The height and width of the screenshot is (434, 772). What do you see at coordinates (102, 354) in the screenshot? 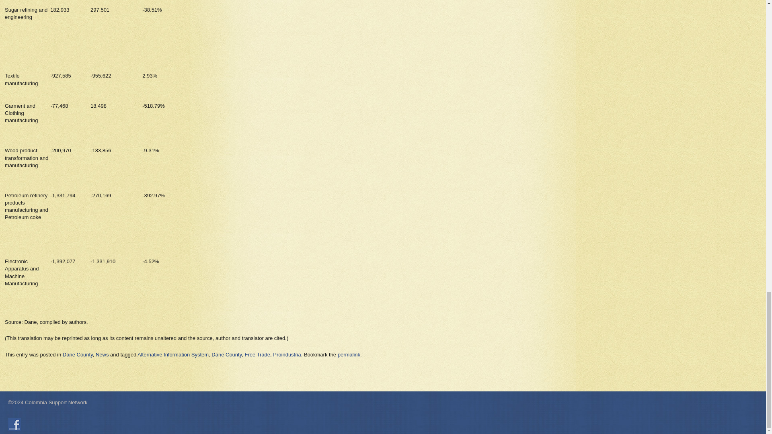
I see `News` at bounding box center [102, 354].